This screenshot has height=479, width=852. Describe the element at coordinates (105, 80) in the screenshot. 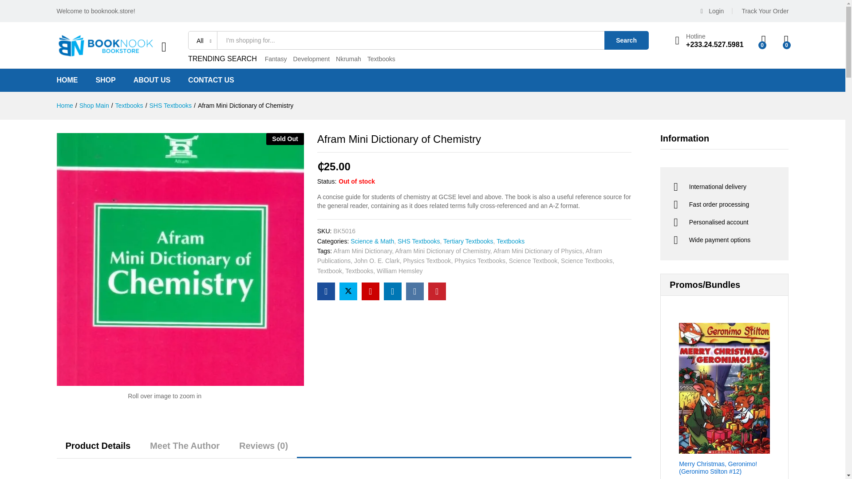

I see `SHOP` at that location.